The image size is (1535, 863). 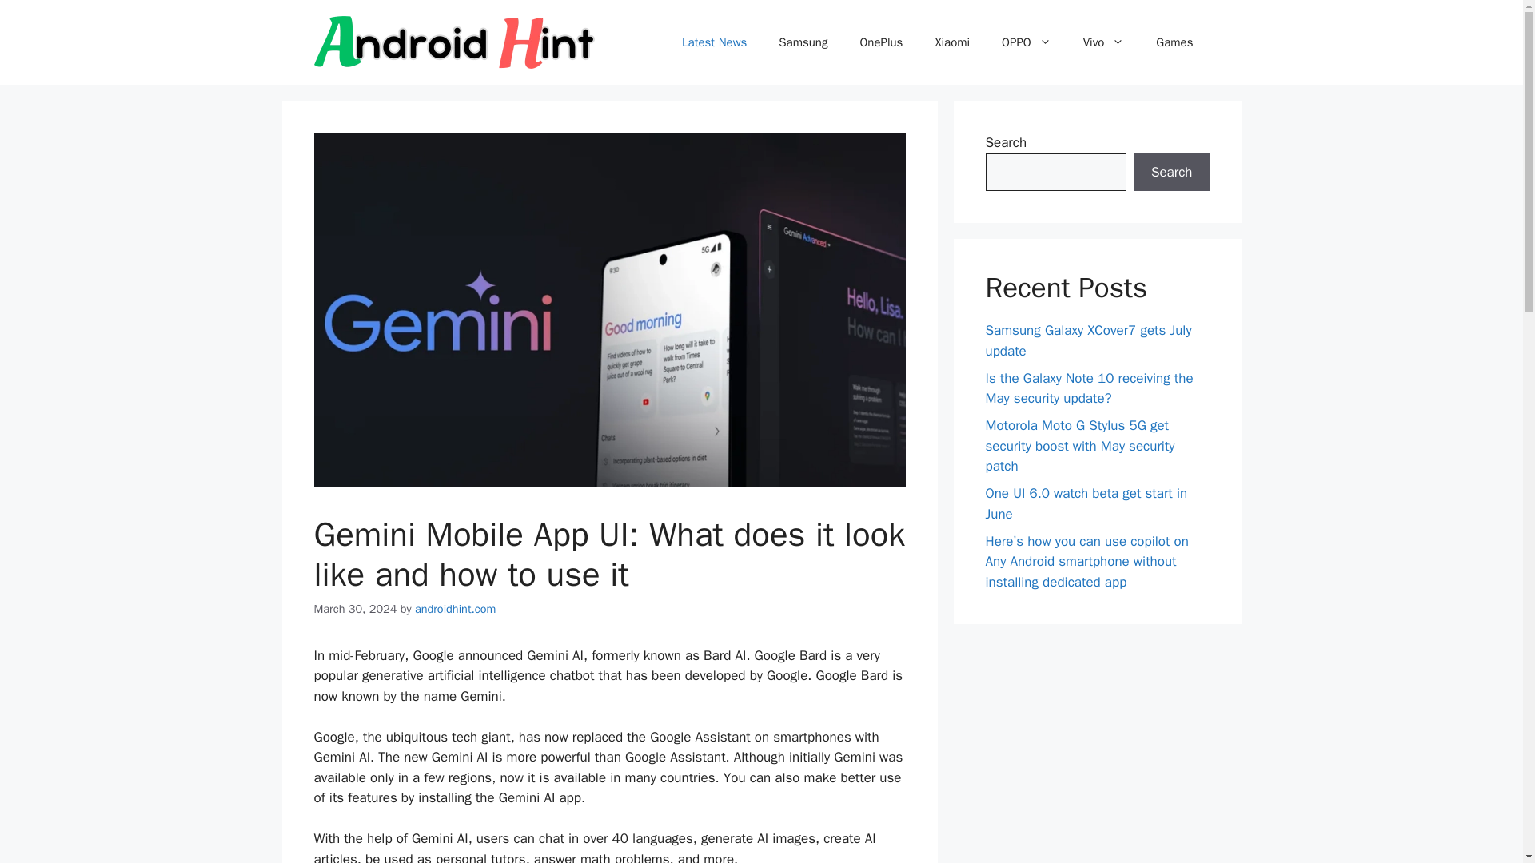 I want to click on OnePlus, so click(x=880, y=42).